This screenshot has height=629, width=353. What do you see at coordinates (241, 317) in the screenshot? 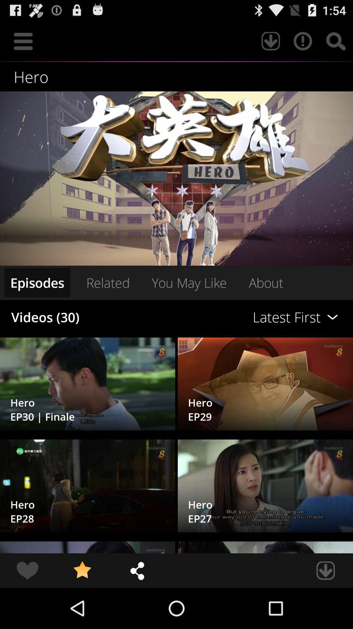
I see `choose the icon below related item` at bounding box center [241, 317].